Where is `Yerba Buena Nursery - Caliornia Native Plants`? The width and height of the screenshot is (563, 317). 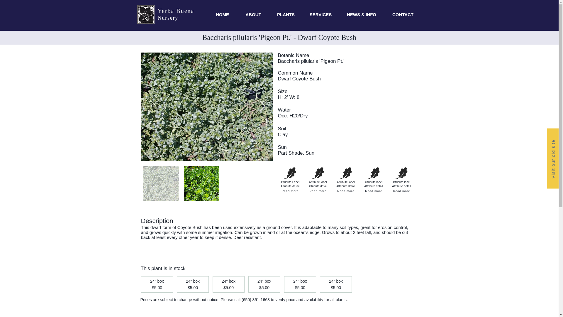 Yerba Buena Nursery - Caliornia Native Plants is located at coordinates (146, 15).